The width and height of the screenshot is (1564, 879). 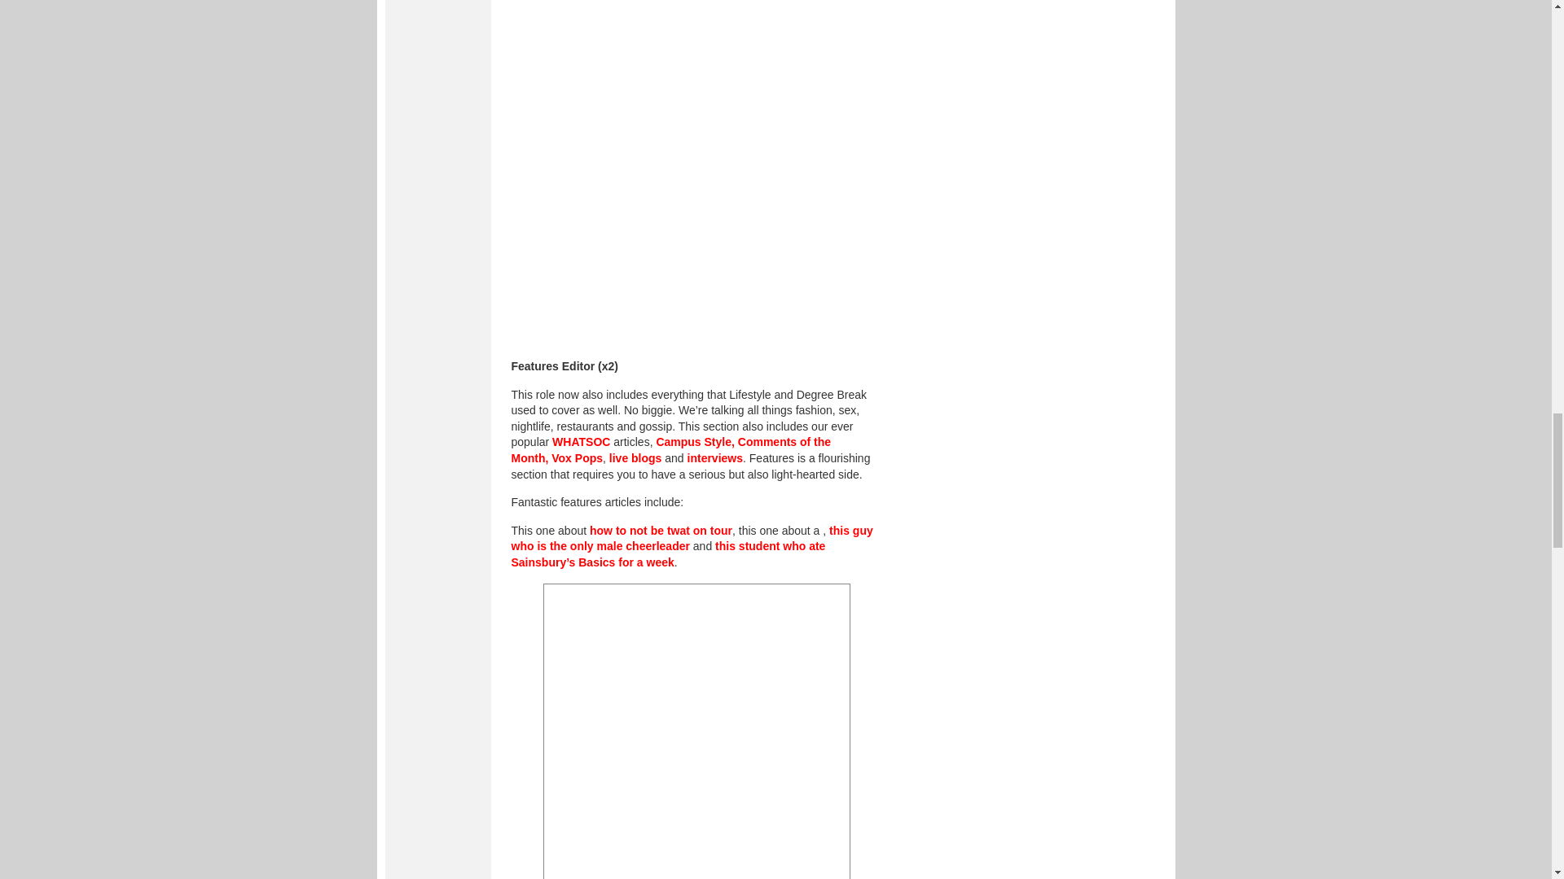 What do you see at coordinates (715, 458) in the screenshot?
I see `interviews` at bounding box center [715, 458].